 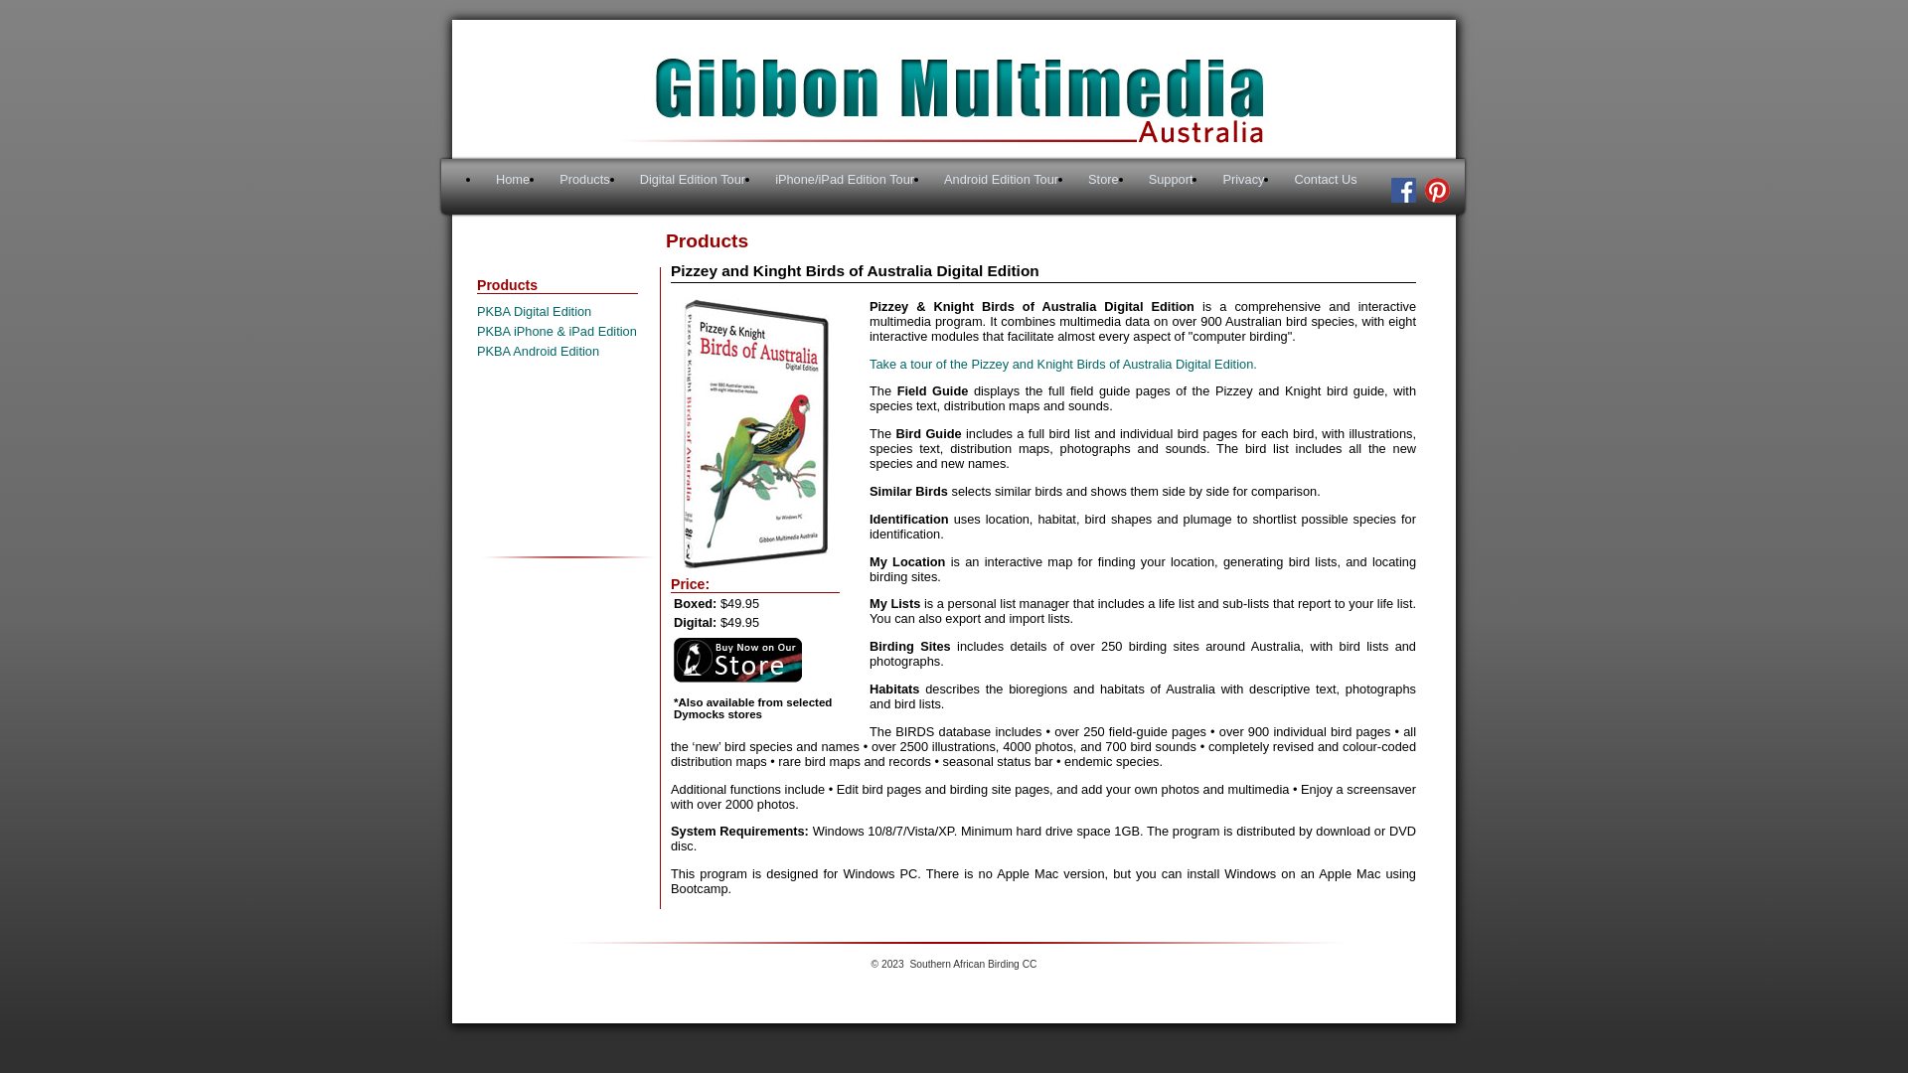 What do you see at coordinates (693, 179) in the screenshot?
I see `Digital Edition Tour` at bounding box center [693, 179].